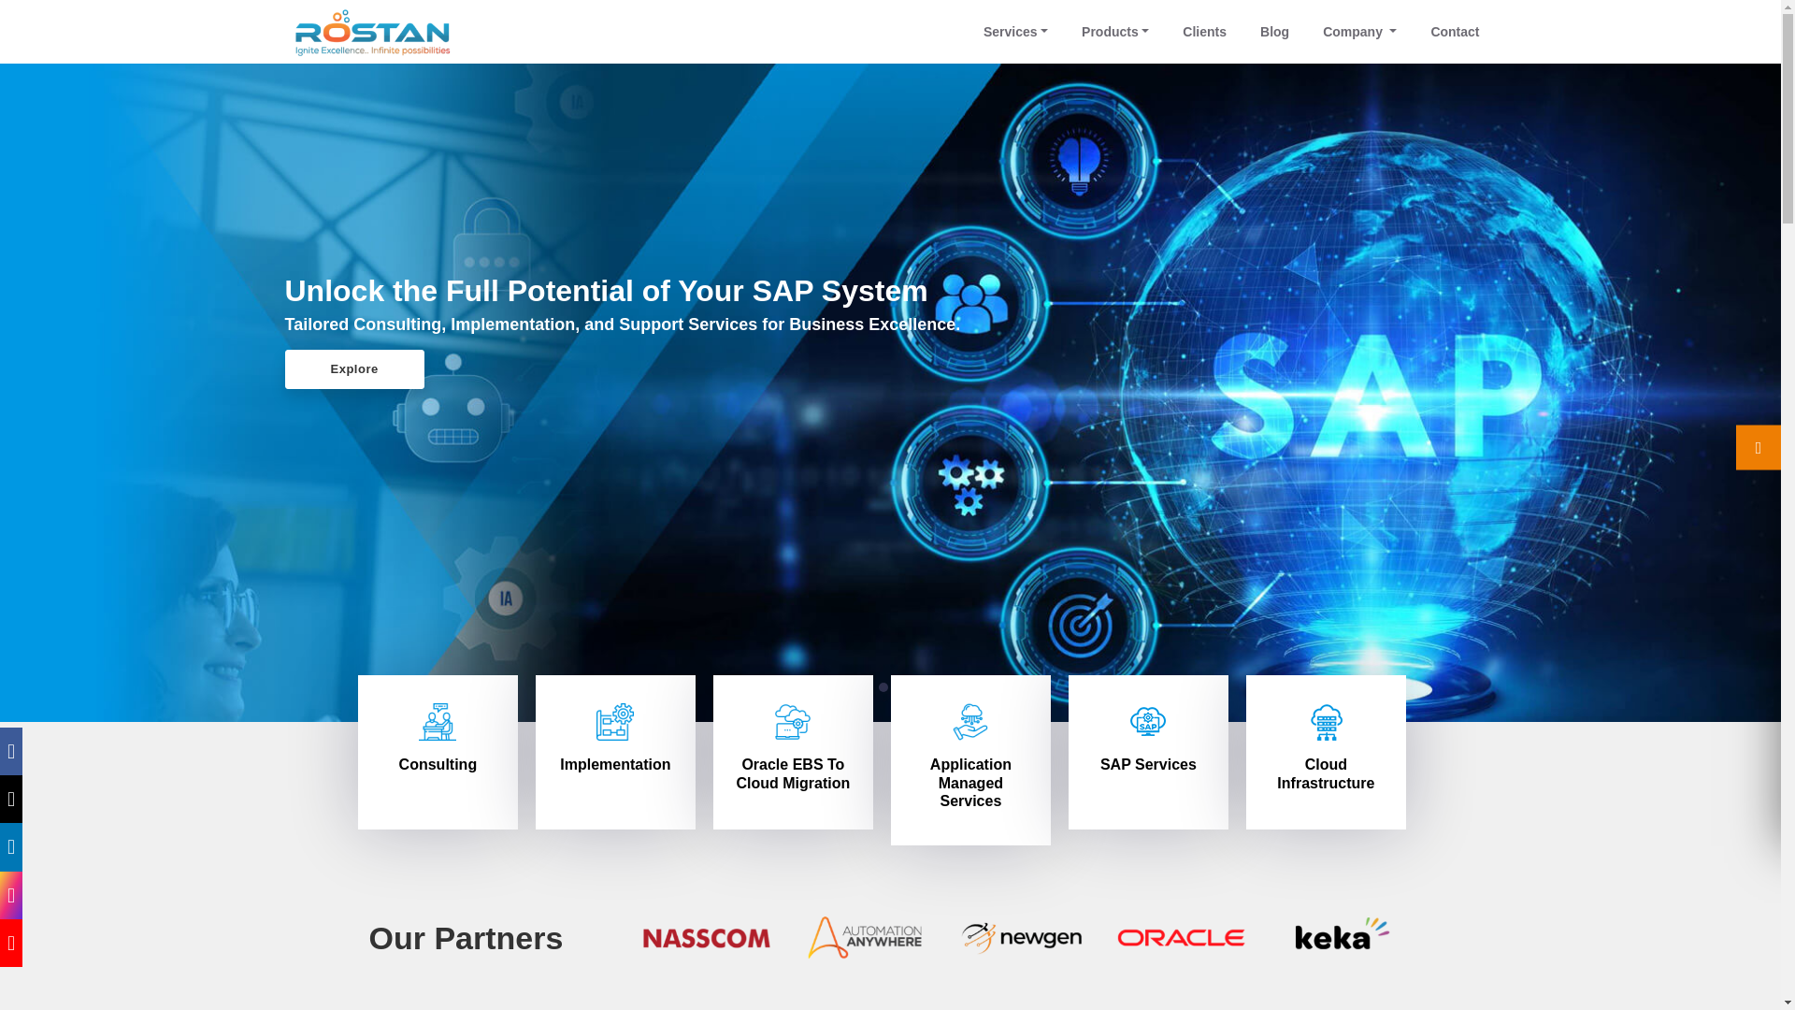 This screenshot has width=1795, height=1010. What do you see at coordinates (1015, 32) in the screenshot?
I see `Services` at bounding box center [1015, 32].